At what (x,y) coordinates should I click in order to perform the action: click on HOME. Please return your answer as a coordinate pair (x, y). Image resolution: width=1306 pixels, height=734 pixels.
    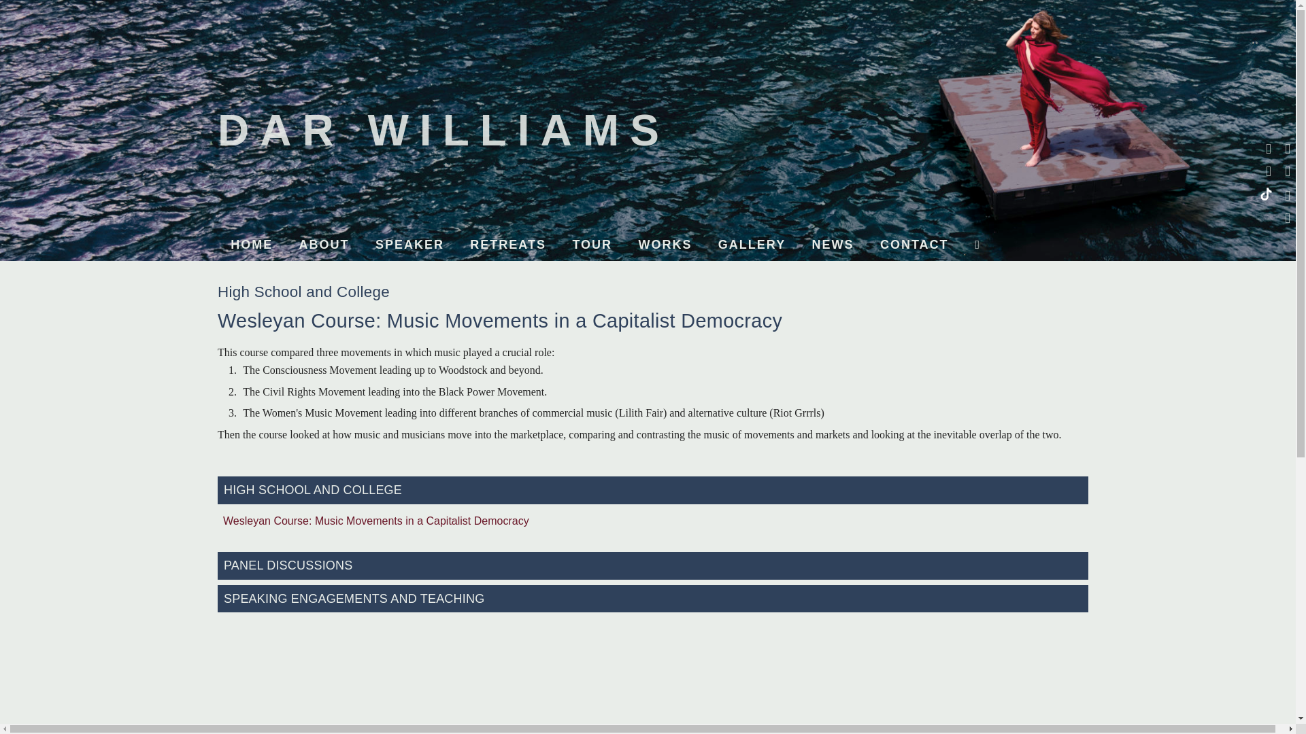
    Looking at the image, I should click on (252, 245).